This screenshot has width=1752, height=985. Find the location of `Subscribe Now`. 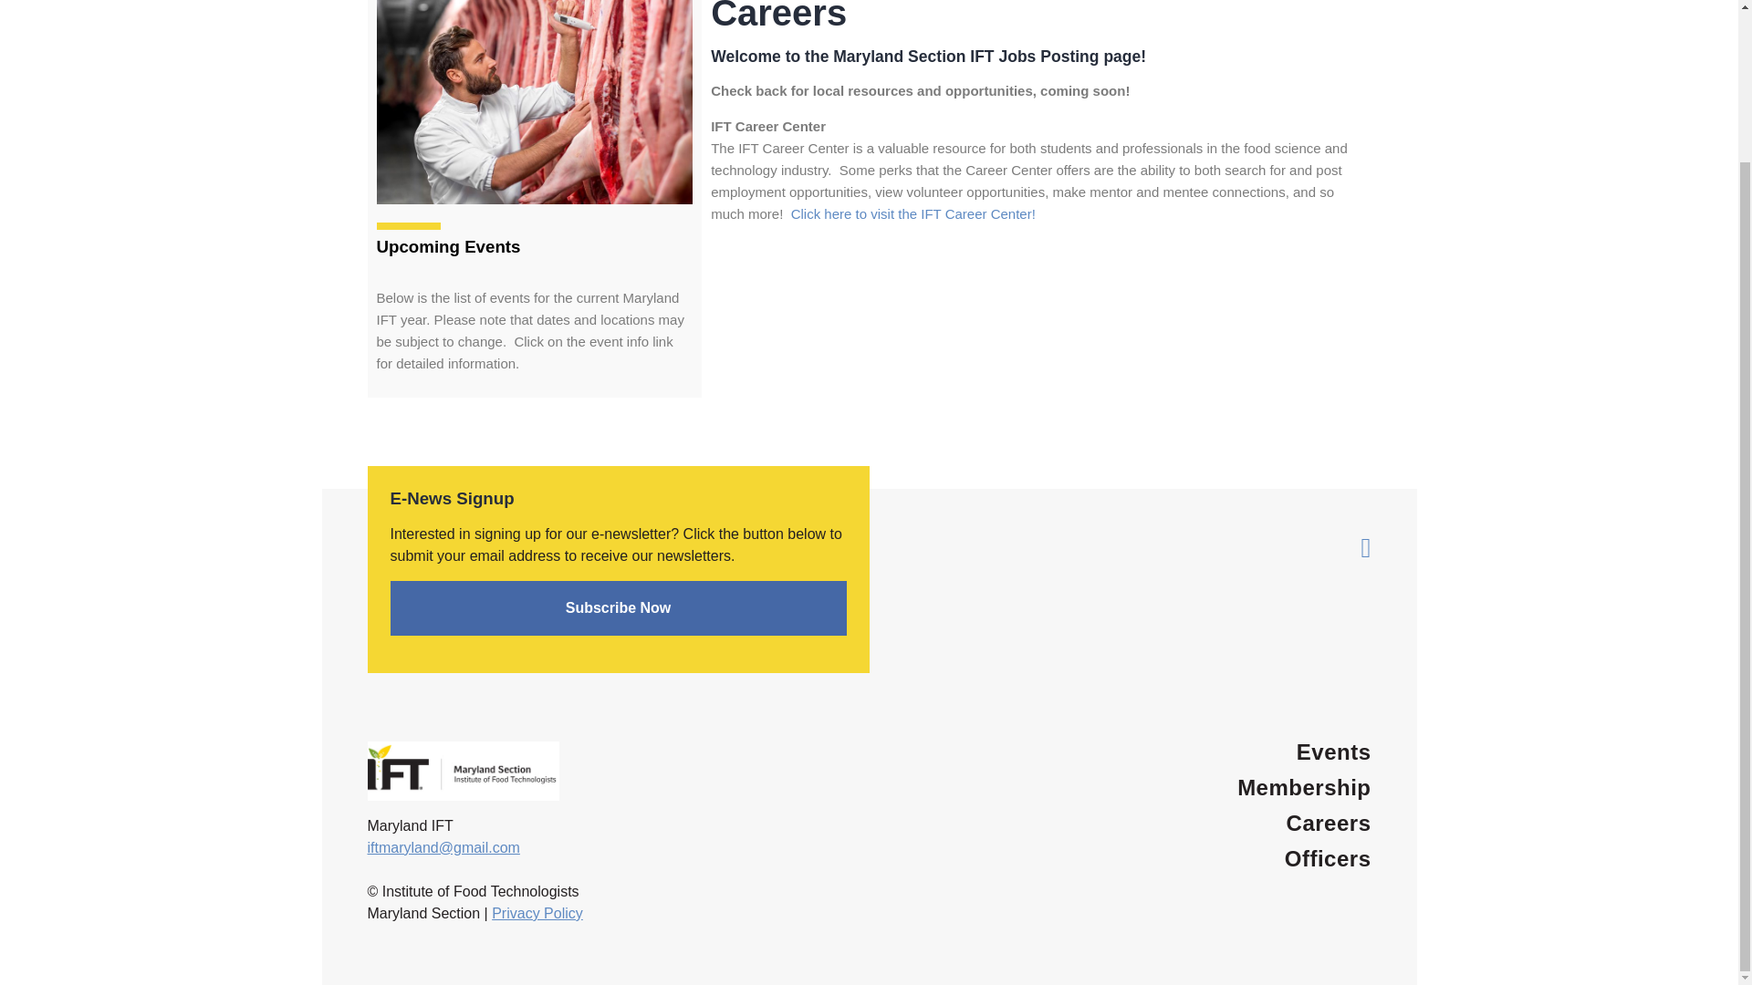

Subscribe Now is located at coordinates (619, 607).